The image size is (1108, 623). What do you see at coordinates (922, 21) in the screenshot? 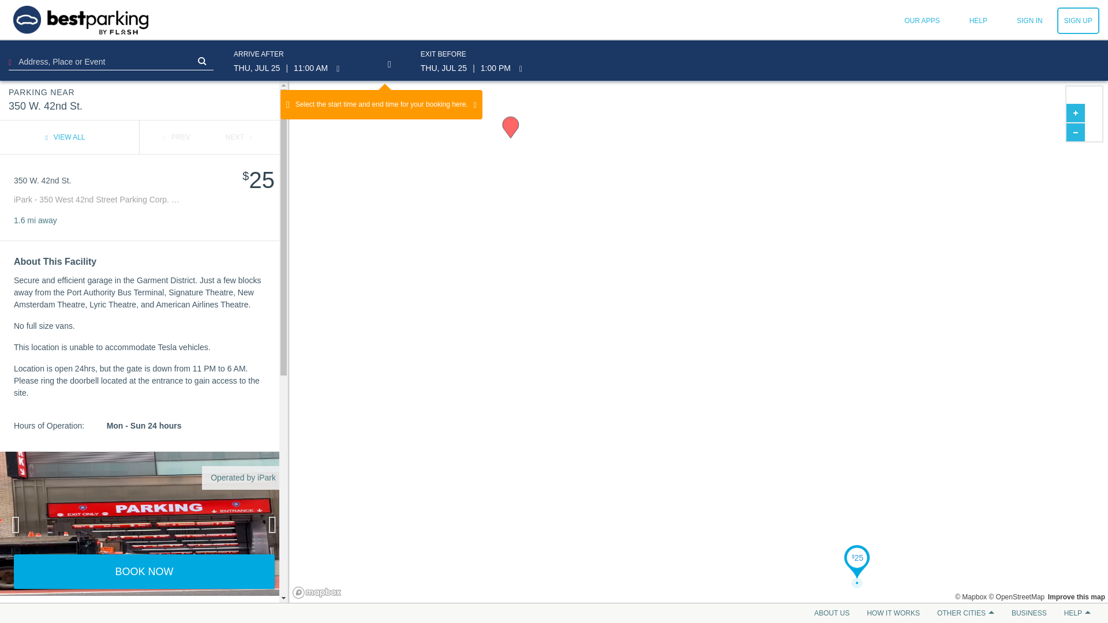
I see `OUR APPS` at bounding box center [922, 21].